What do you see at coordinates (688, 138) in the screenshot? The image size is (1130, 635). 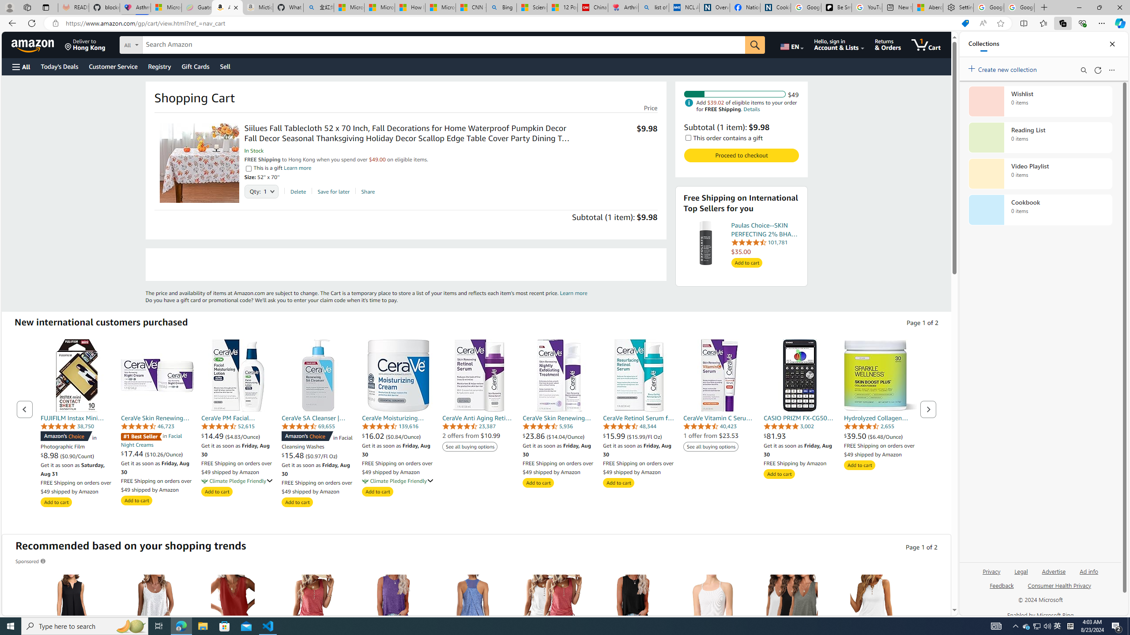 I see `This order contains a gift` at bounding box center [688, 138].